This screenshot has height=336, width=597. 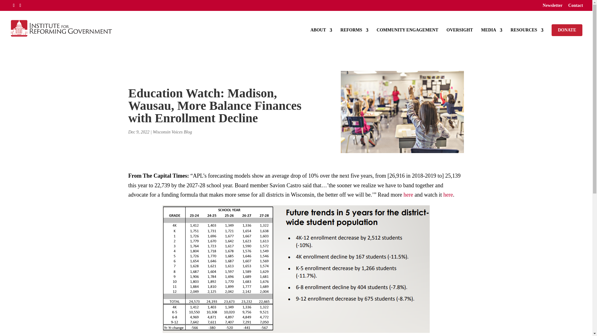 What do you see at coordinates (407, 37) in the screenshot?
I see `COMMUNITY ENGAGEMENT` at bounding box center [407, 37].